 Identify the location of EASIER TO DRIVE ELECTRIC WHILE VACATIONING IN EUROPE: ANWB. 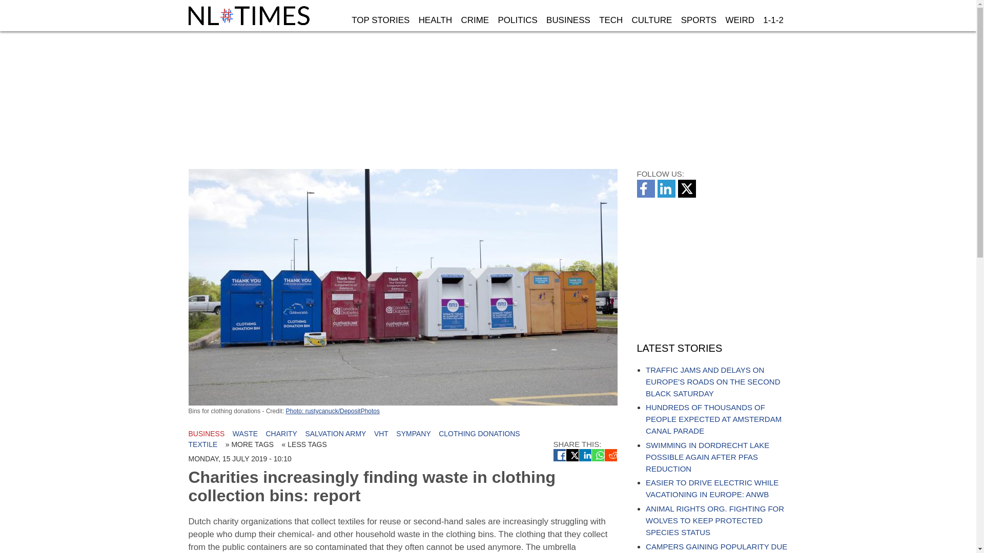
(711, 488).